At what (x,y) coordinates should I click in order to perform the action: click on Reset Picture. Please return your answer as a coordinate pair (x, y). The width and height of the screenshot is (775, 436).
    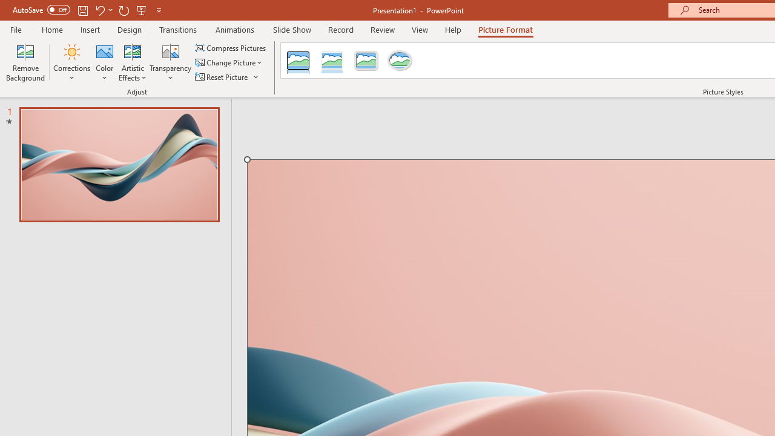
    Looking at the image, I should click on (222, 76).